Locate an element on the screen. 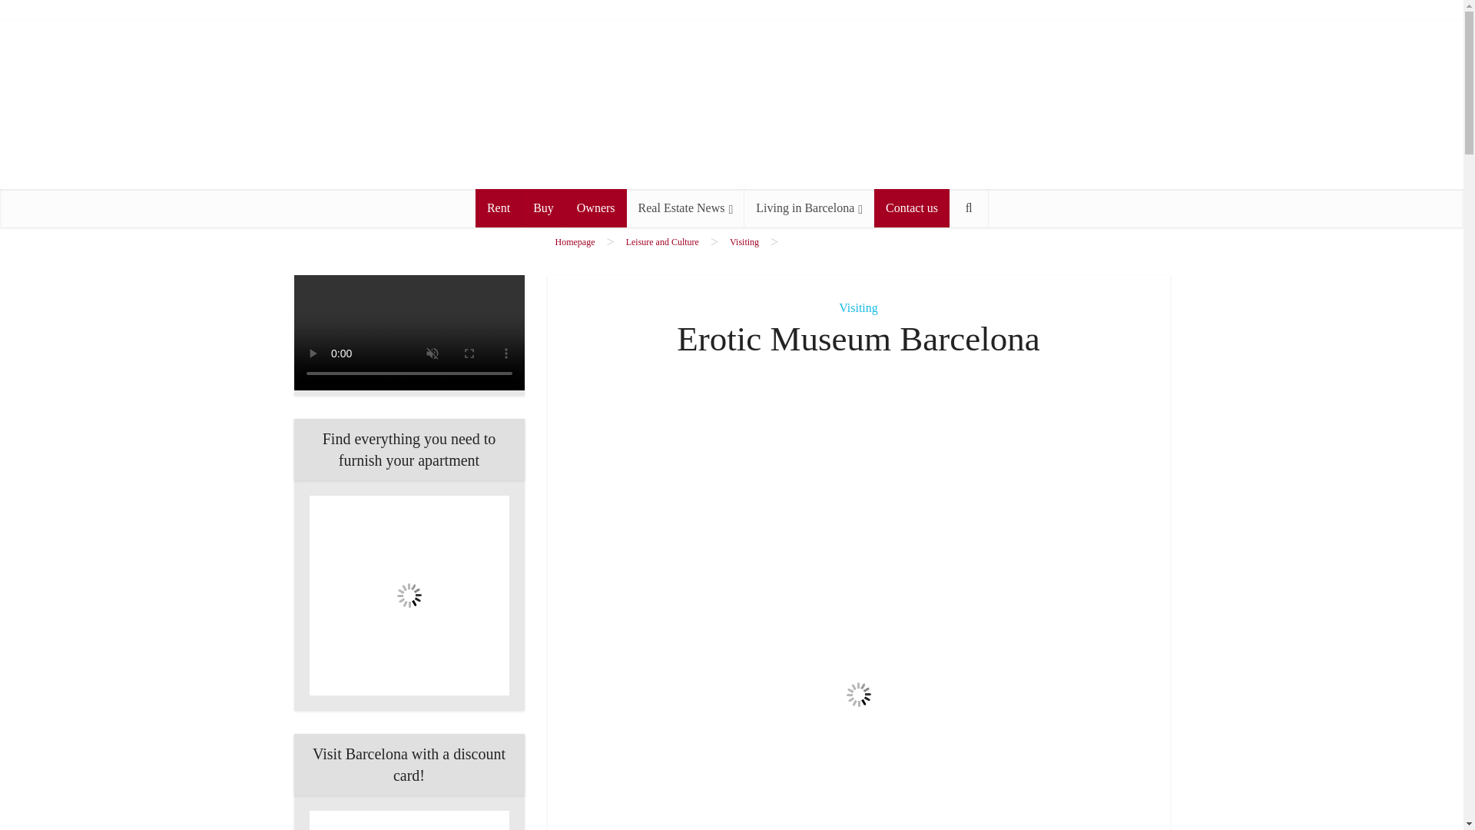 The image size is (1475, 830). Owners is located at coordinates (596, 207).